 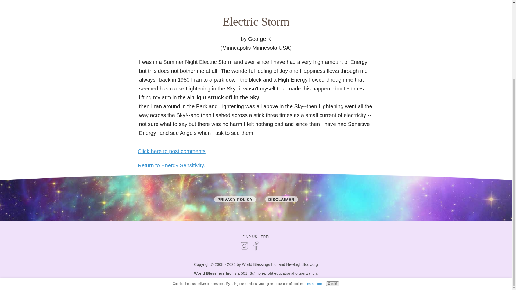 What do you see at coordinates (171, 151) in the screenshot?
I see `Click here to post comments` at bounding box center [171, 151].